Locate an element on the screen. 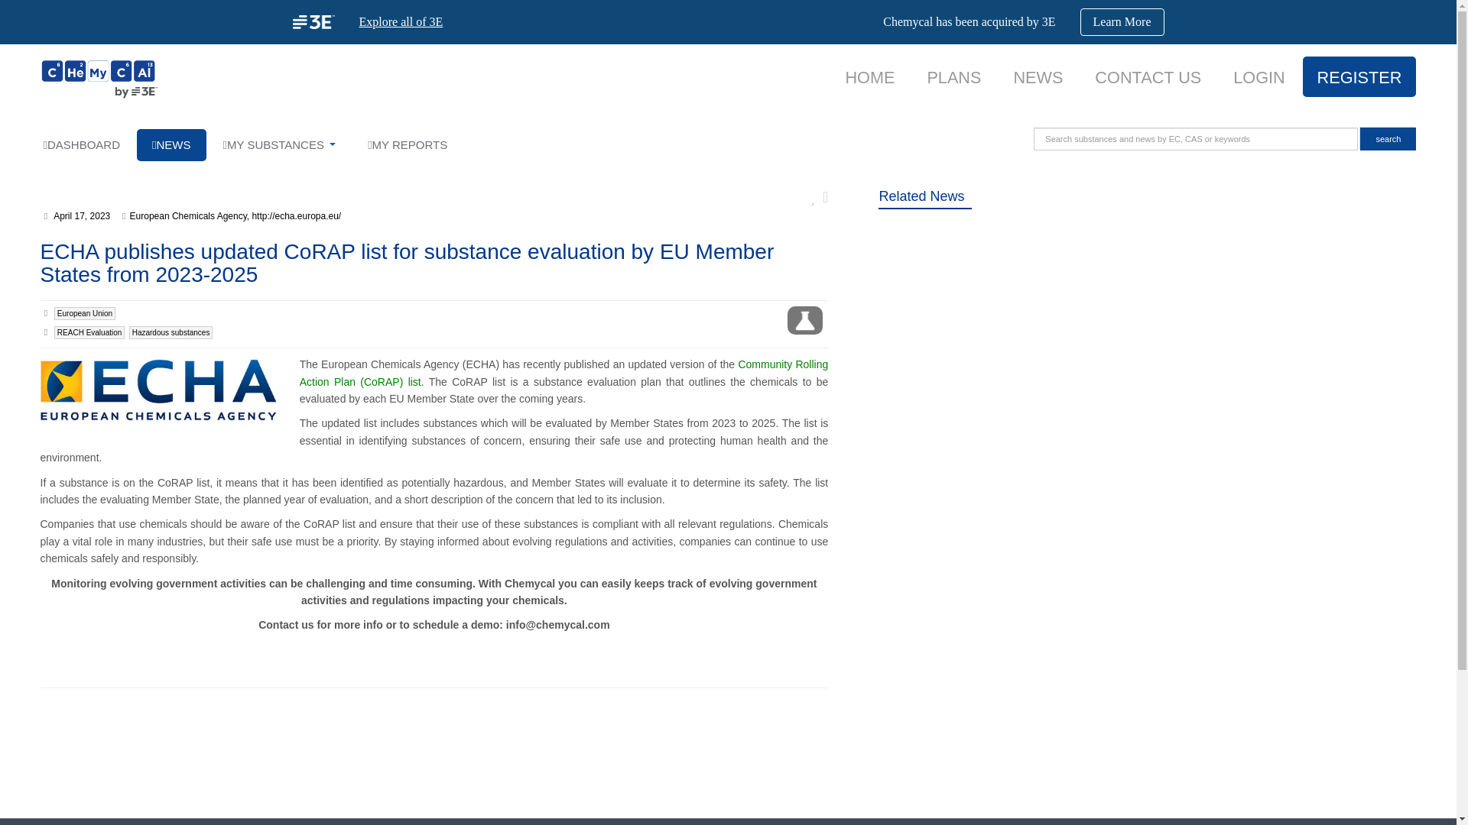  PLANS is located at coordinates (953, 77).